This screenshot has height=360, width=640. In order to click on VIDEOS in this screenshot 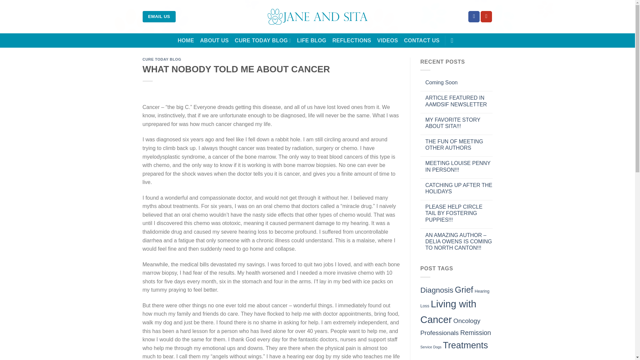, I will do `click(388, 41)`.